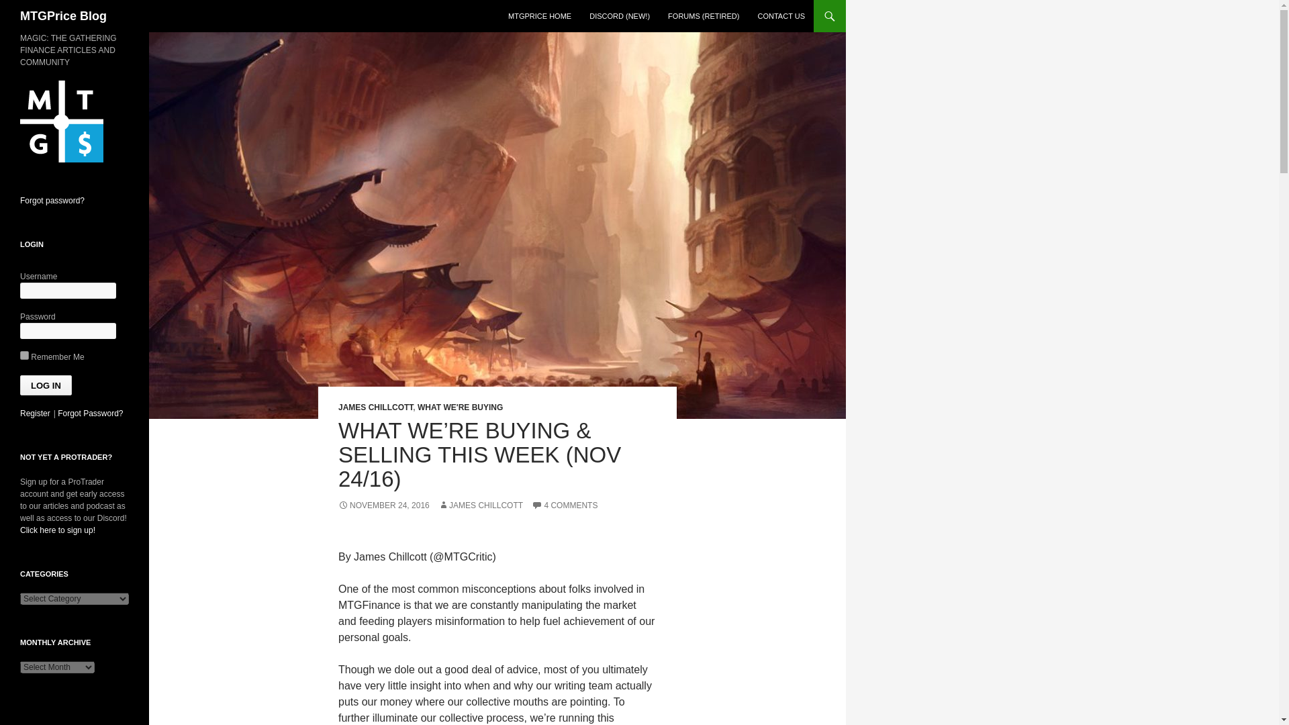 The height and width of the screenshot is (725, 1289). What do you see at coordinates (35, 414) in the screenshot?
I see `Register` at bounding box center [35, 414].